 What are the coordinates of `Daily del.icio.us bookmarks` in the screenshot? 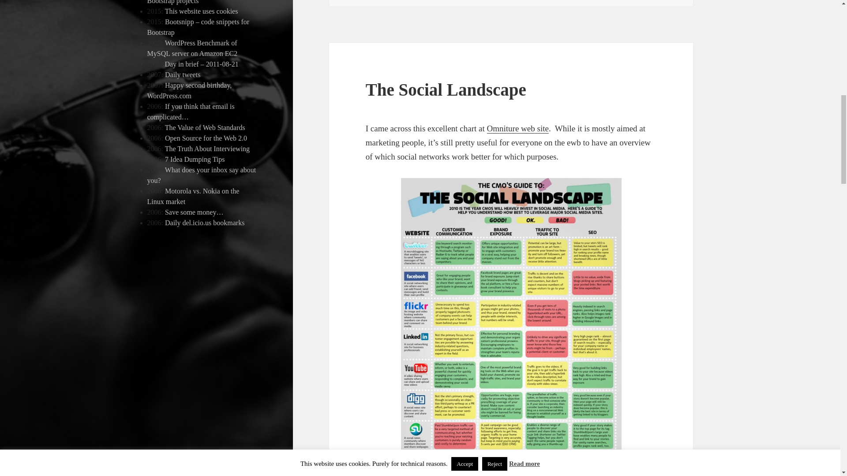 It's located at (205, 223).